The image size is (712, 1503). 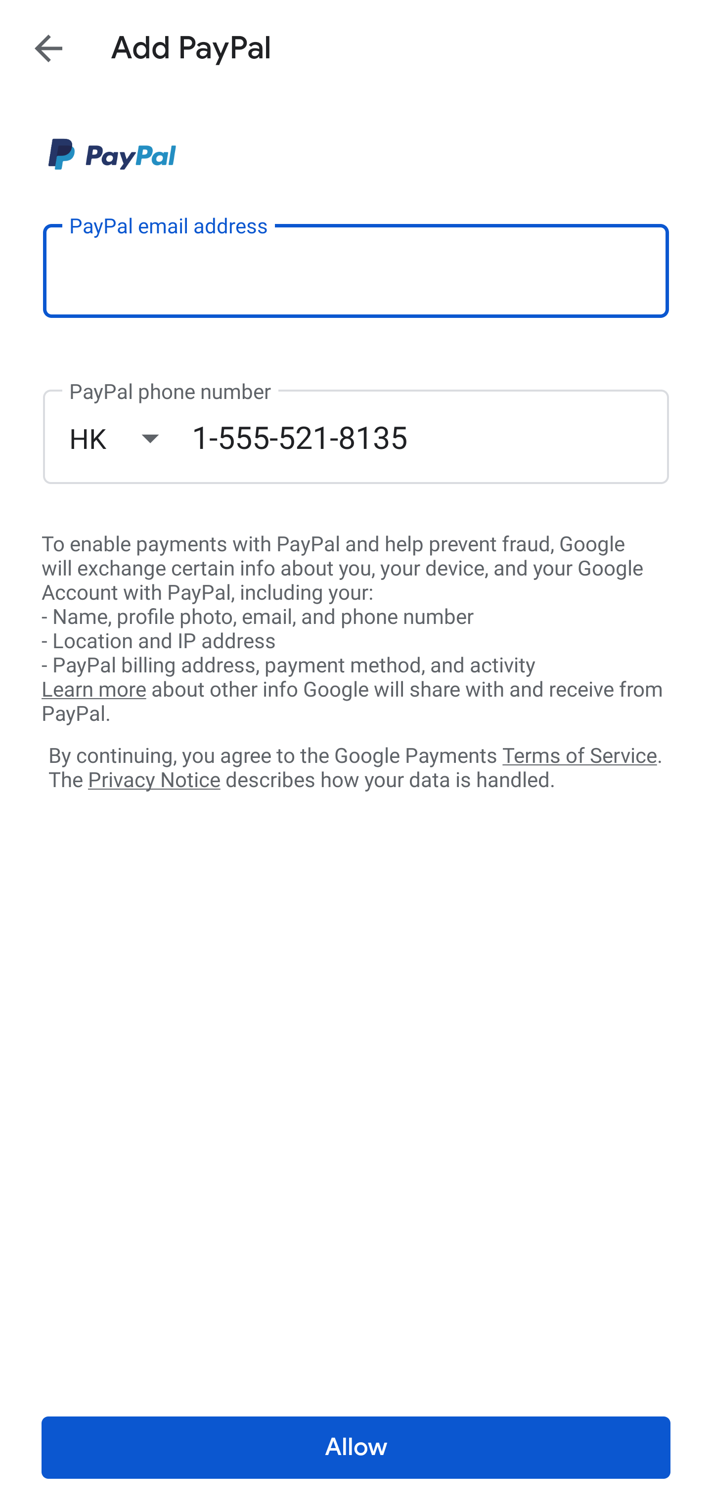 I want to click on Allow, so click(x=356, y=1448).